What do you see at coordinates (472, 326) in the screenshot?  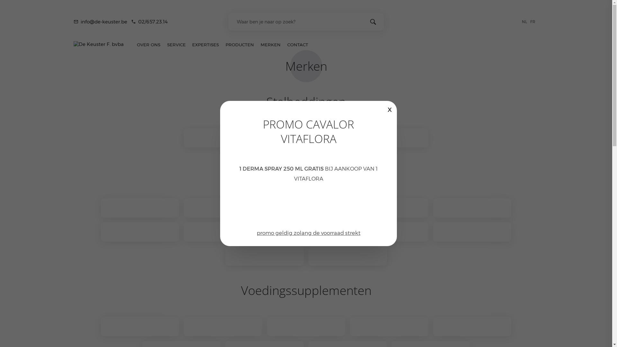 I see `PAVO` at bounding box center [472, 326].